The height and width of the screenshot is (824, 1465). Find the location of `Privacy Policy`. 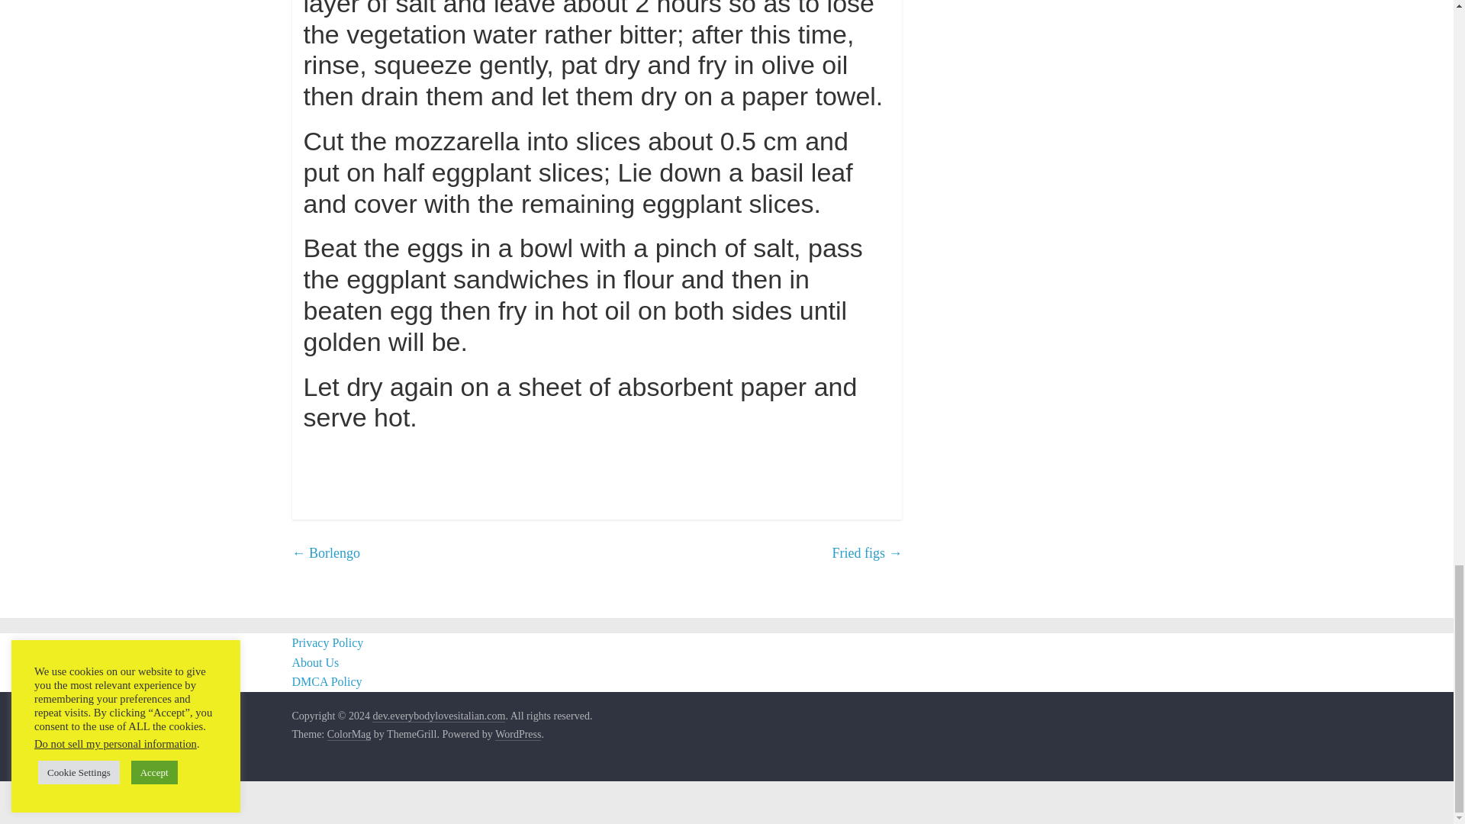

Privacy Policy is located at coordinates (327, 642).